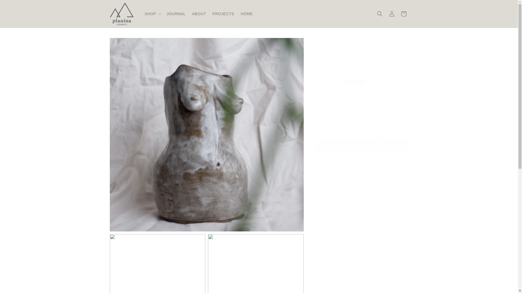  Describe the element at coordinates (256, 263) in the screenshot. I see `0` at that location.